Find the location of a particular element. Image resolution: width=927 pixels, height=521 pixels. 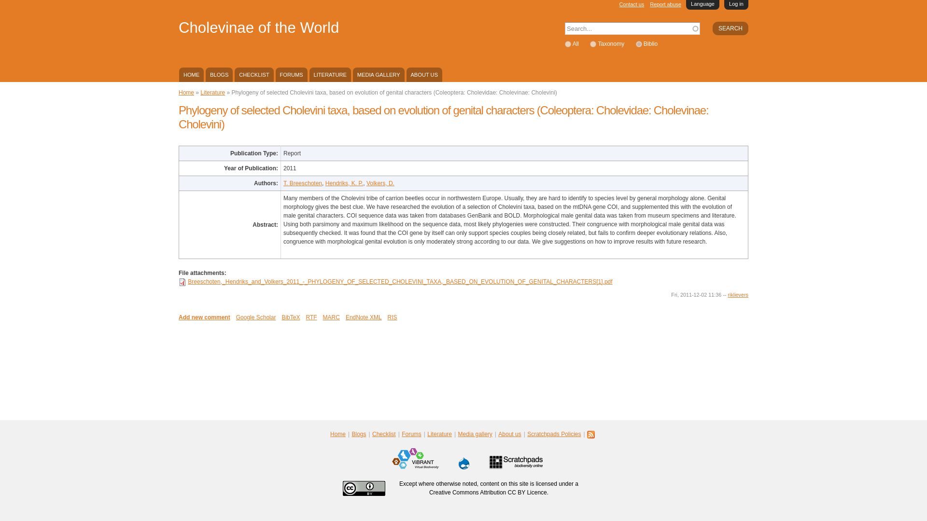

Language is located at coordinates (702, 5).